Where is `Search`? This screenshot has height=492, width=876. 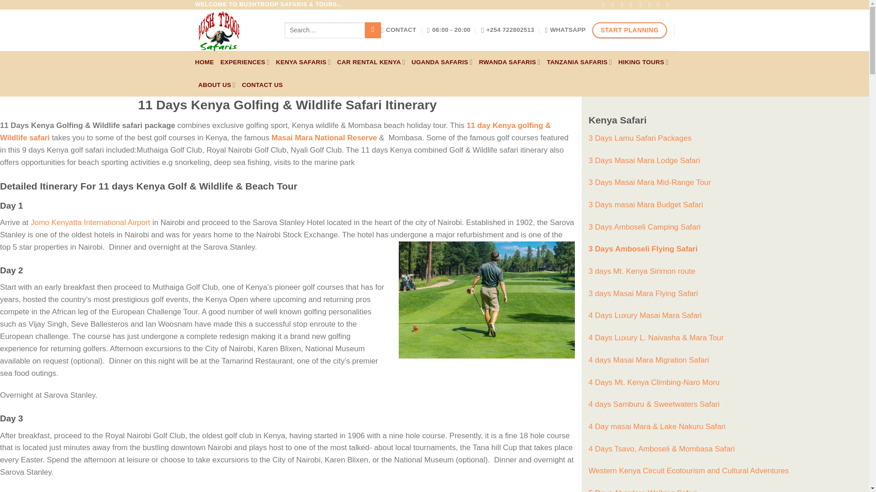 Search is located at coordinates (373, 30).